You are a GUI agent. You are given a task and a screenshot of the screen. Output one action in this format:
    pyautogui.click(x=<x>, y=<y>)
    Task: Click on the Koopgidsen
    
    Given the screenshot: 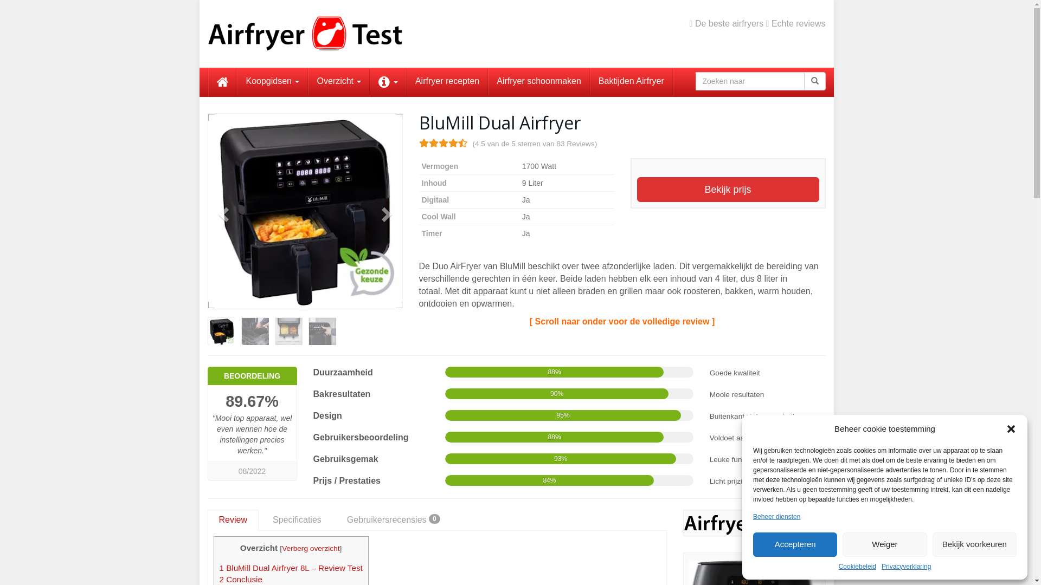 What is the action you would take?
    pyautogui.click(x=272, y=81)
    